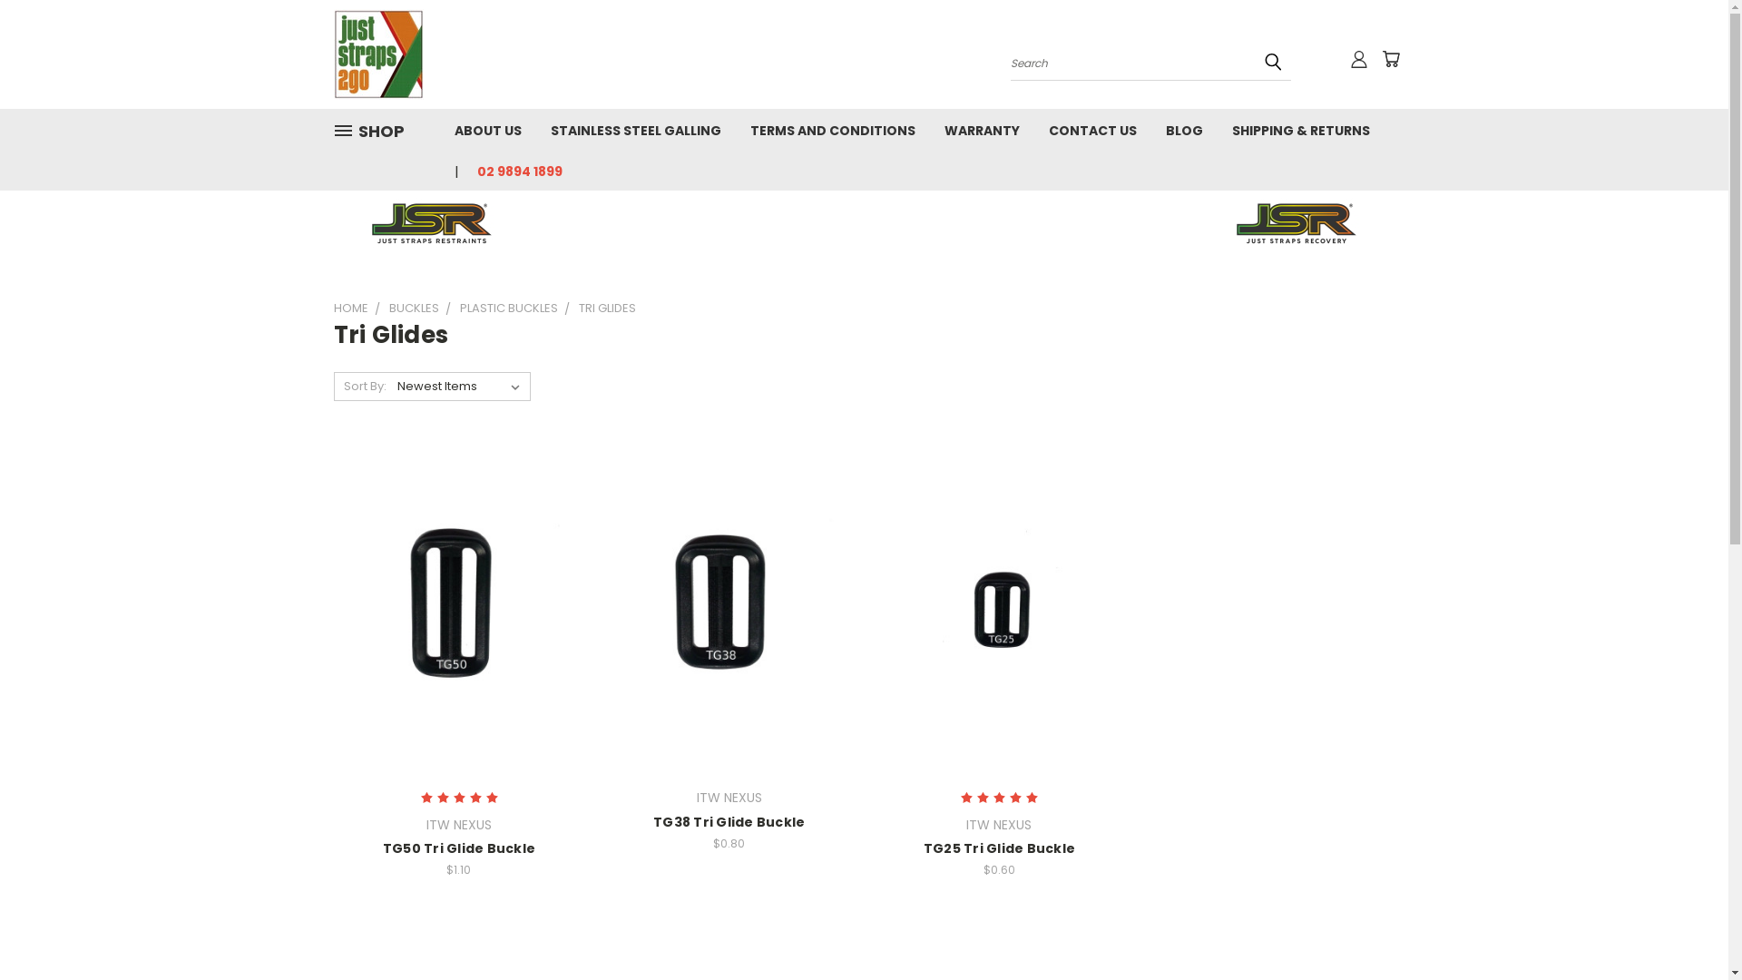 This screenshot has height=980, width=1742. I want to click on BLOG, so click(1183, 129).